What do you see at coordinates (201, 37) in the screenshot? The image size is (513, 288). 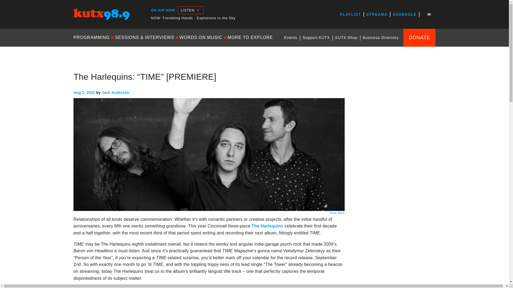 I see `WORDS ON MUSIC` at bounding box center [201, 37].